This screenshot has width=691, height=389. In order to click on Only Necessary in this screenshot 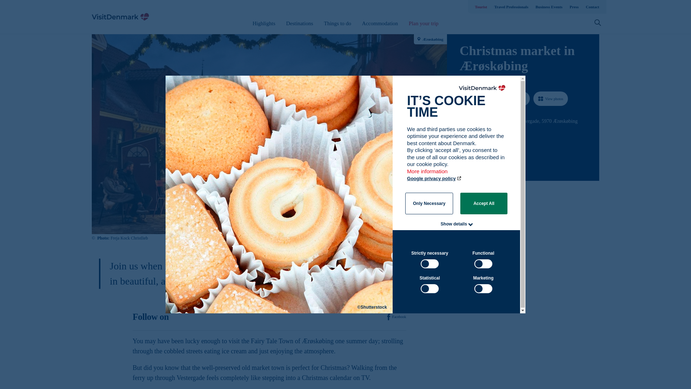, I will do `click(429, 203)`.